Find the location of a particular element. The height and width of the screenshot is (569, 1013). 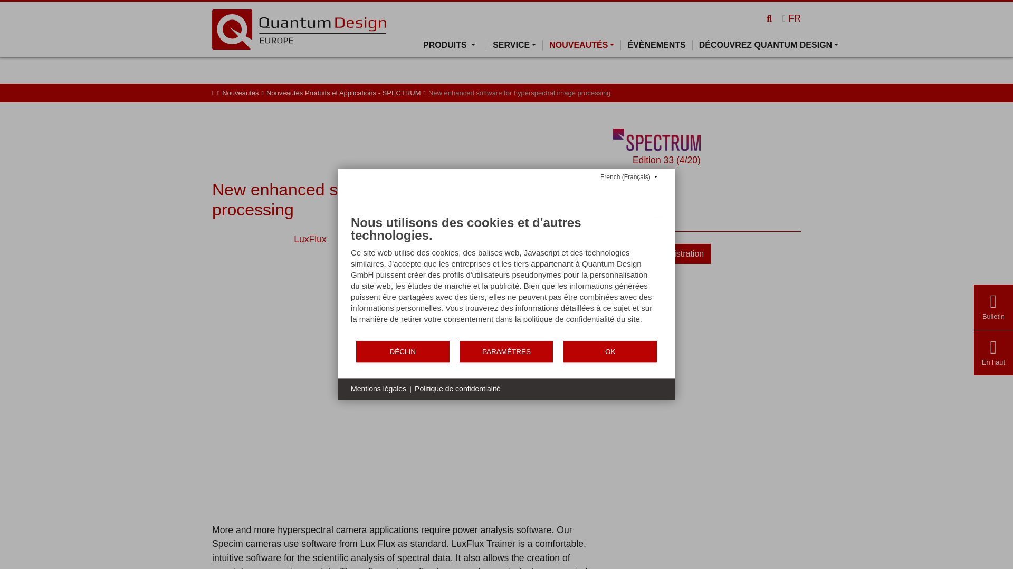

SERVICE is located at coordinates (514, 45).